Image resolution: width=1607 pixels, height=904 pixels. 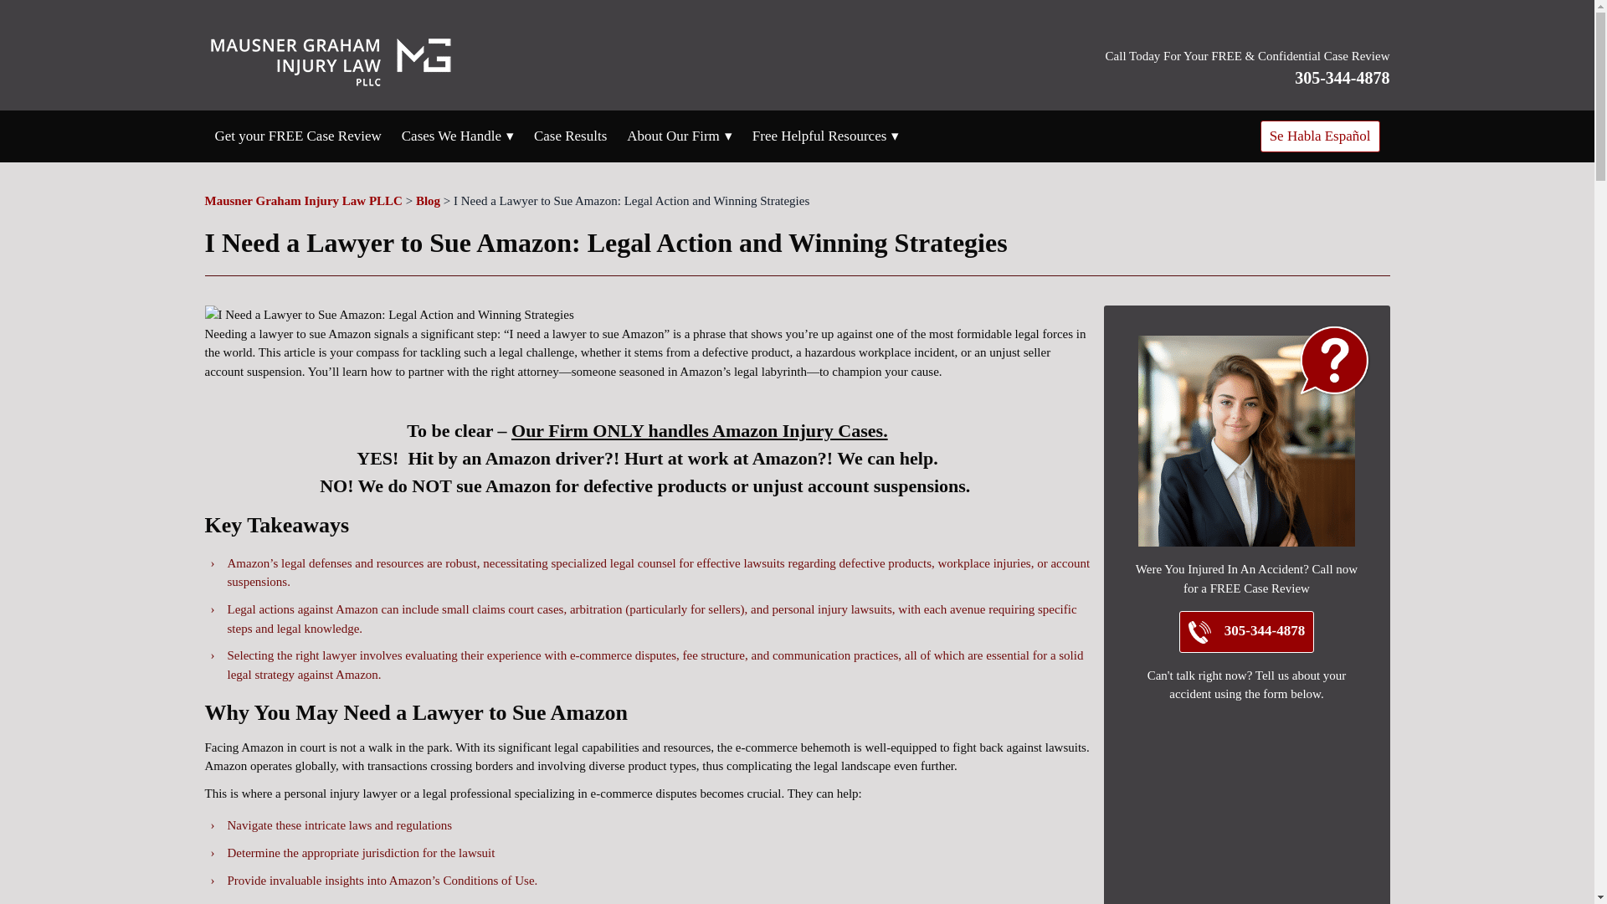 I want to click on Mausner Graham Injury Law PLLC, so click(x=303, y=201).